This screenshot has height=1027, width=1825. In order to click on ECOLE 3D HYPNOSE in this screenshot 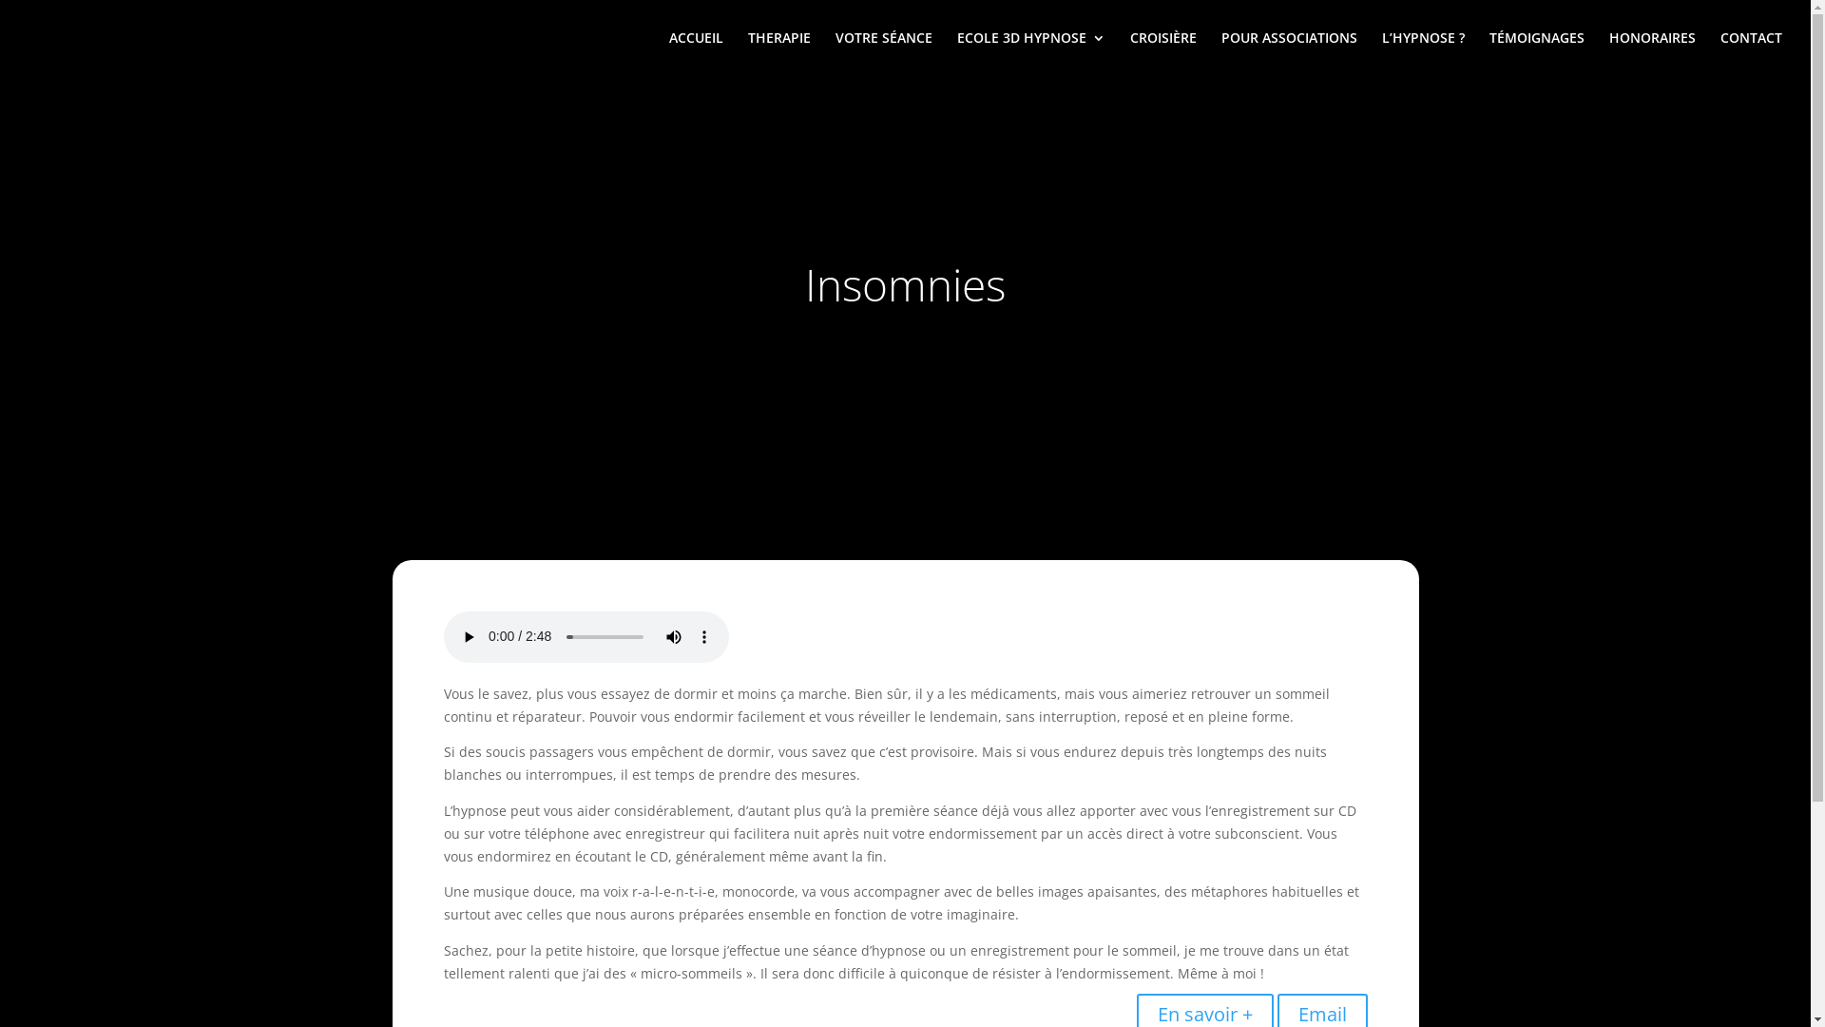, I will do `click(1031, 53)`.